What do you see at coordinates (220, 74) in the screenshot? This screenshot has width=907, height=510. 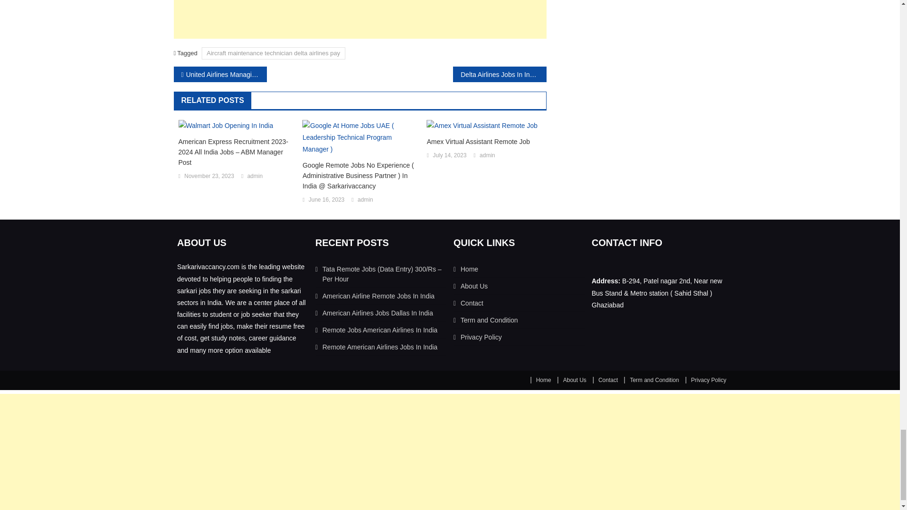 I see `United Airlines Managing Director Jobs In India` at bounding box center [220, 74].